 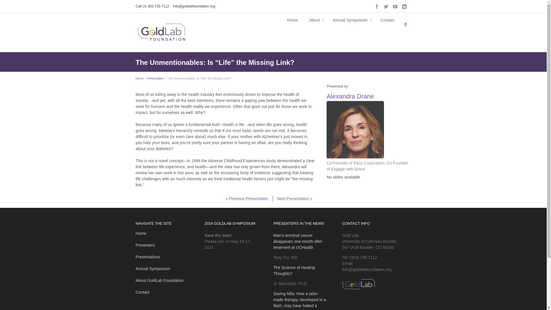 I want to click on Youtube, so click(x=395, y=7).